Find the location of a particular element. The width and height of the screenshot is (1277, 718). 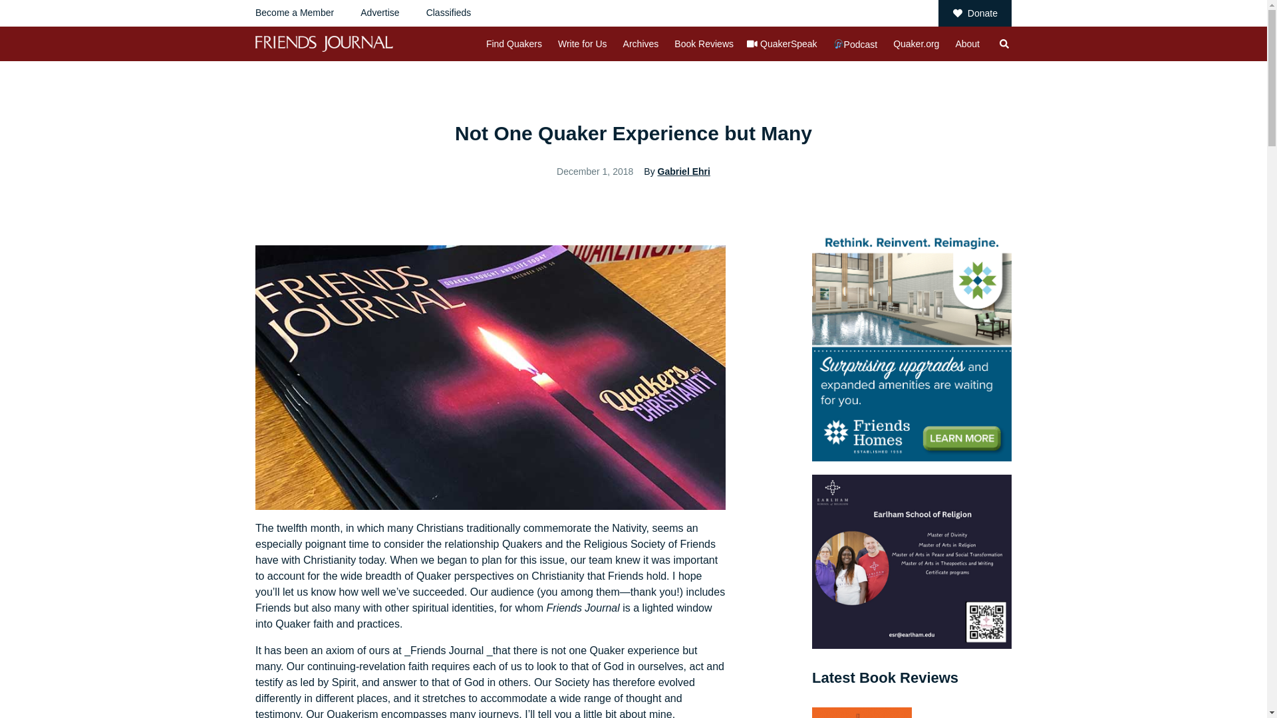

Become a Member is located at coordinates (294, 12).